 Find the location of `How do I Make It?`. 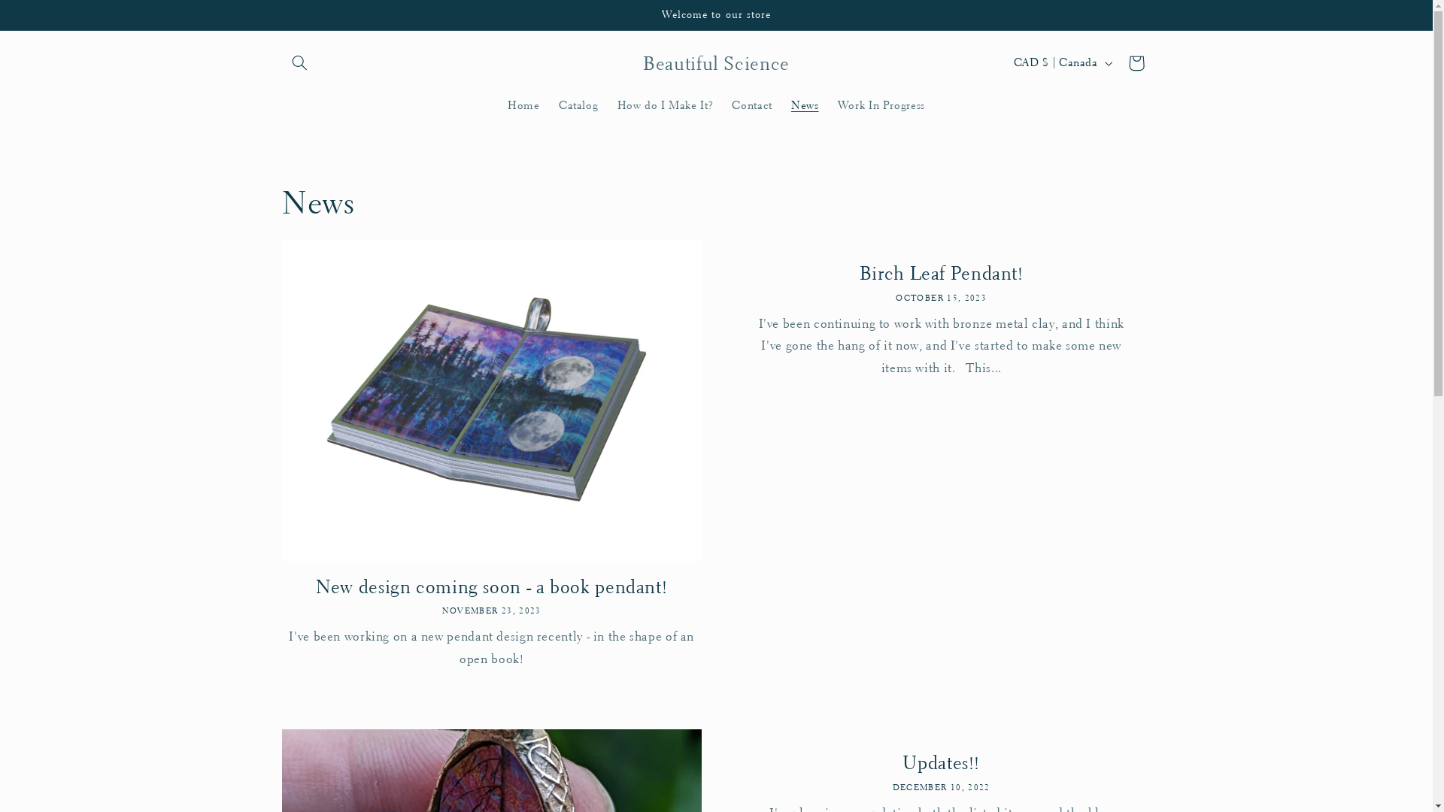

How do I Make It? is located at coordinates (665, 105).